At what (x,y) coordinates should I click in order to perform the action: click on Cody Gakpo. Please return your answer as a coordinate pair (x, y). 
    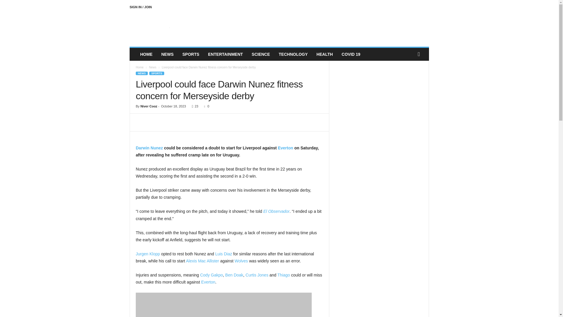
    Looking at the image, I should click on (211, 275).